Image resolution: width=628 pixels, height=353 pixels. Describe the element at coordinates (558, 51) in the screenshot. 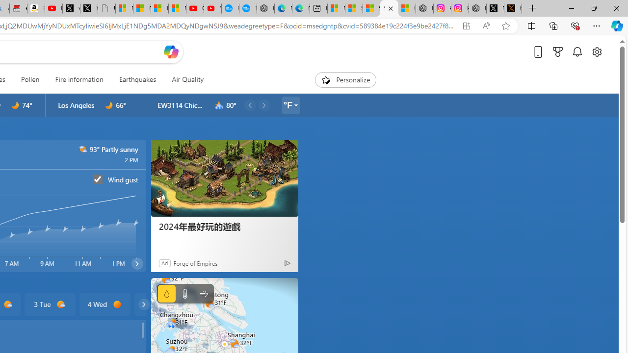

I see `Microsoft rewards` at that location.